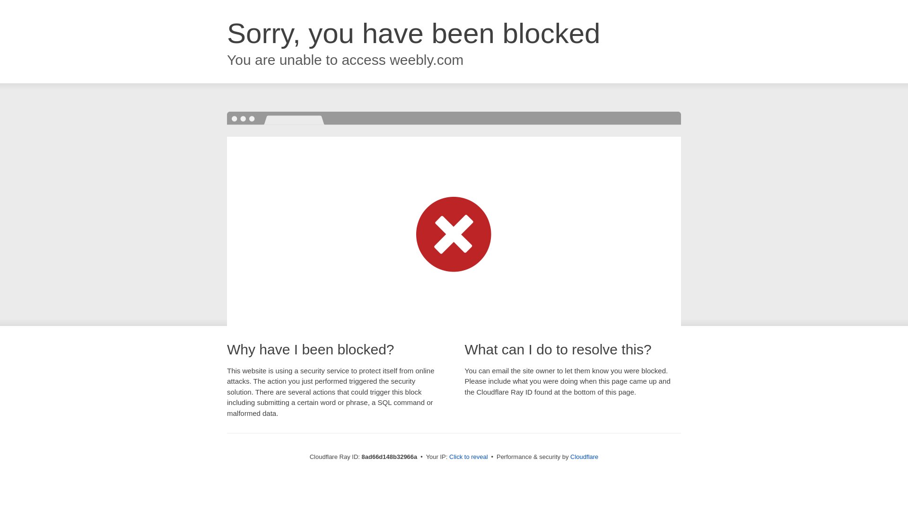 The width and height of the screenshot is (908, 511). What do you see at coordinates (584, 457) in the screenshot?
I see `Cloudflare` at bounding box center [584, 457].